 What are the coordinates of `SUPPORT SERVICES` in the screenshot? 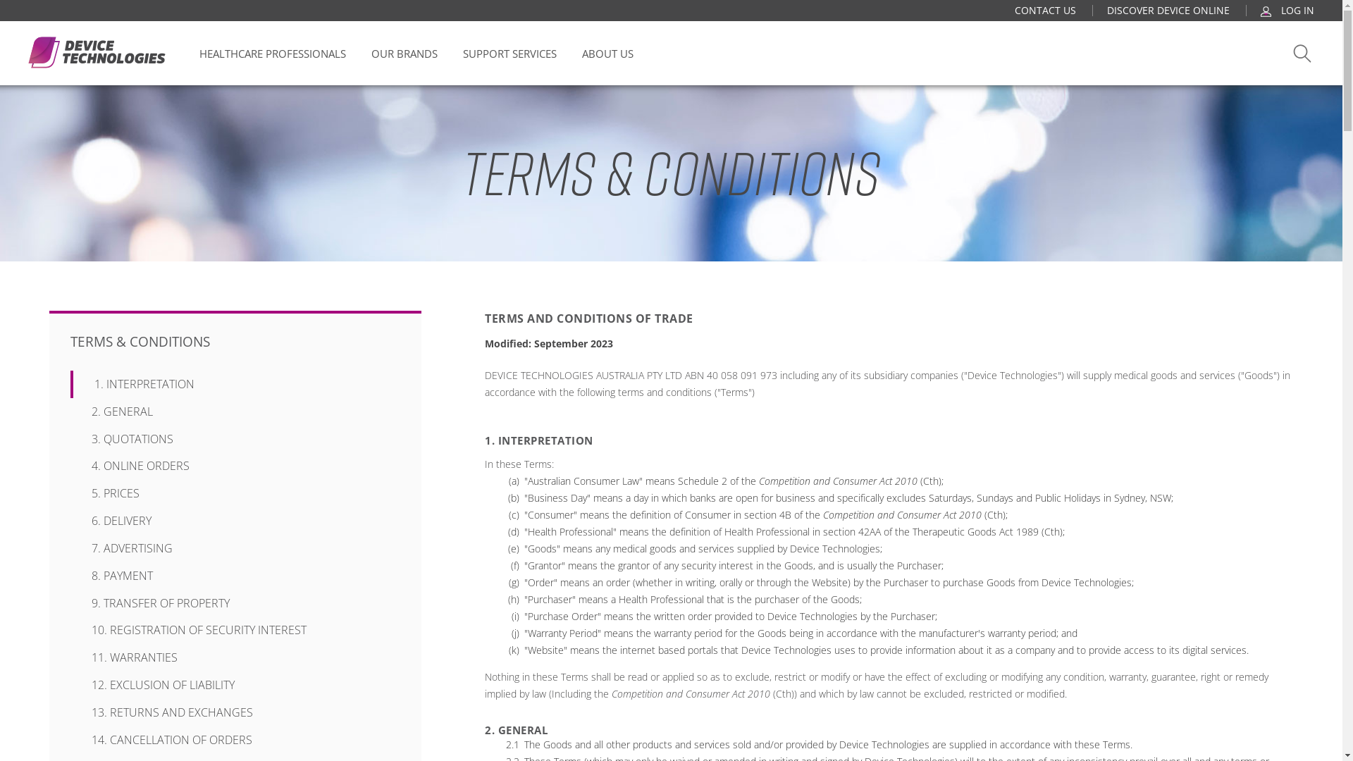 It's located at (510, 54).